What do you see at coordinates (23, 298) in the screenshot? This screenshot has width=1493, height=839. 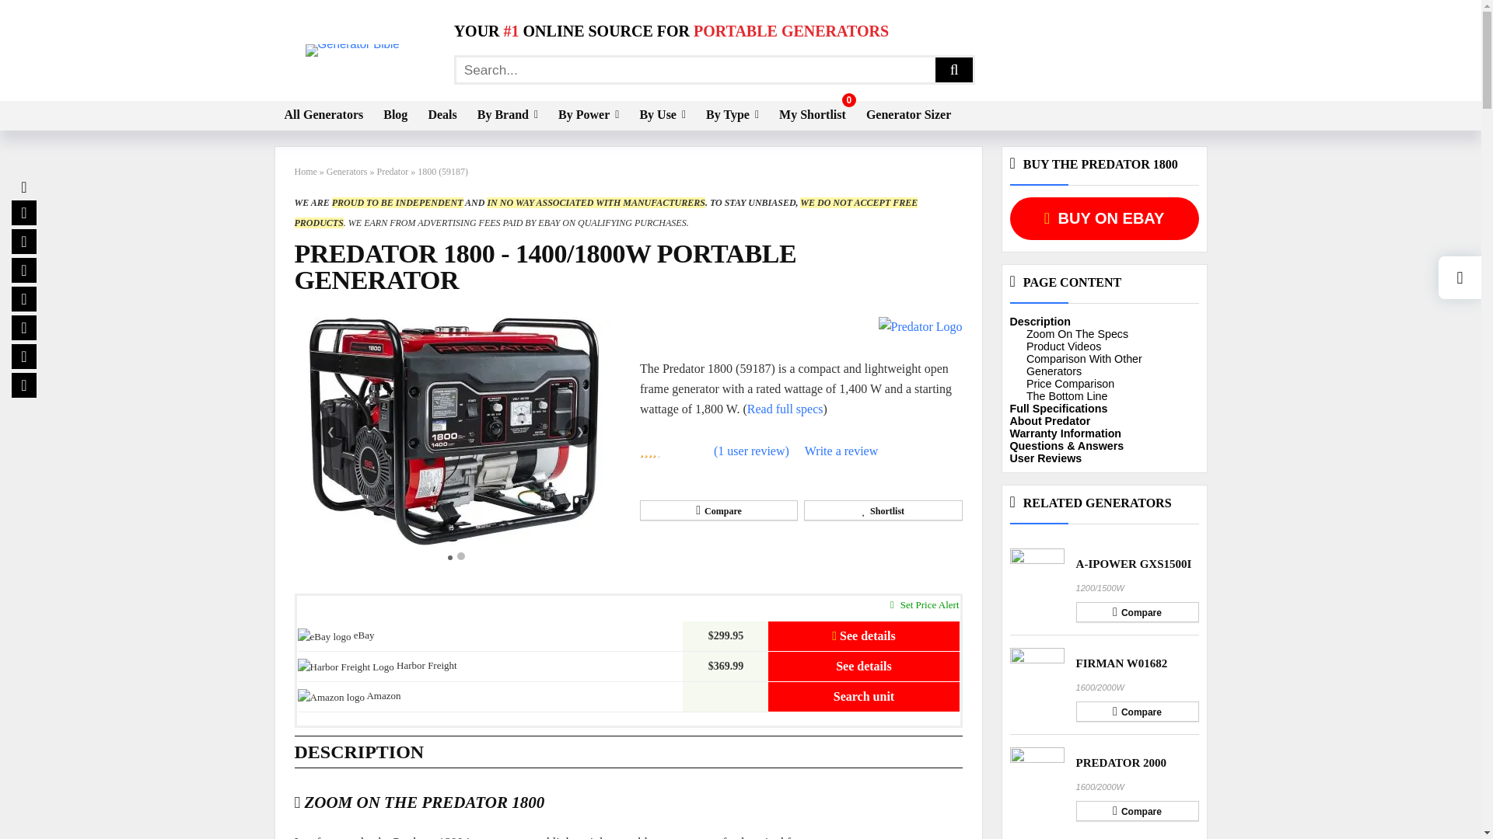 I see `Share on LinkedIn` at bounding box center [23, 298].